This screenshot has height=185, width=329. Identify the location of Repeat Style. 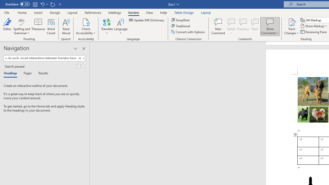
(52, 4).